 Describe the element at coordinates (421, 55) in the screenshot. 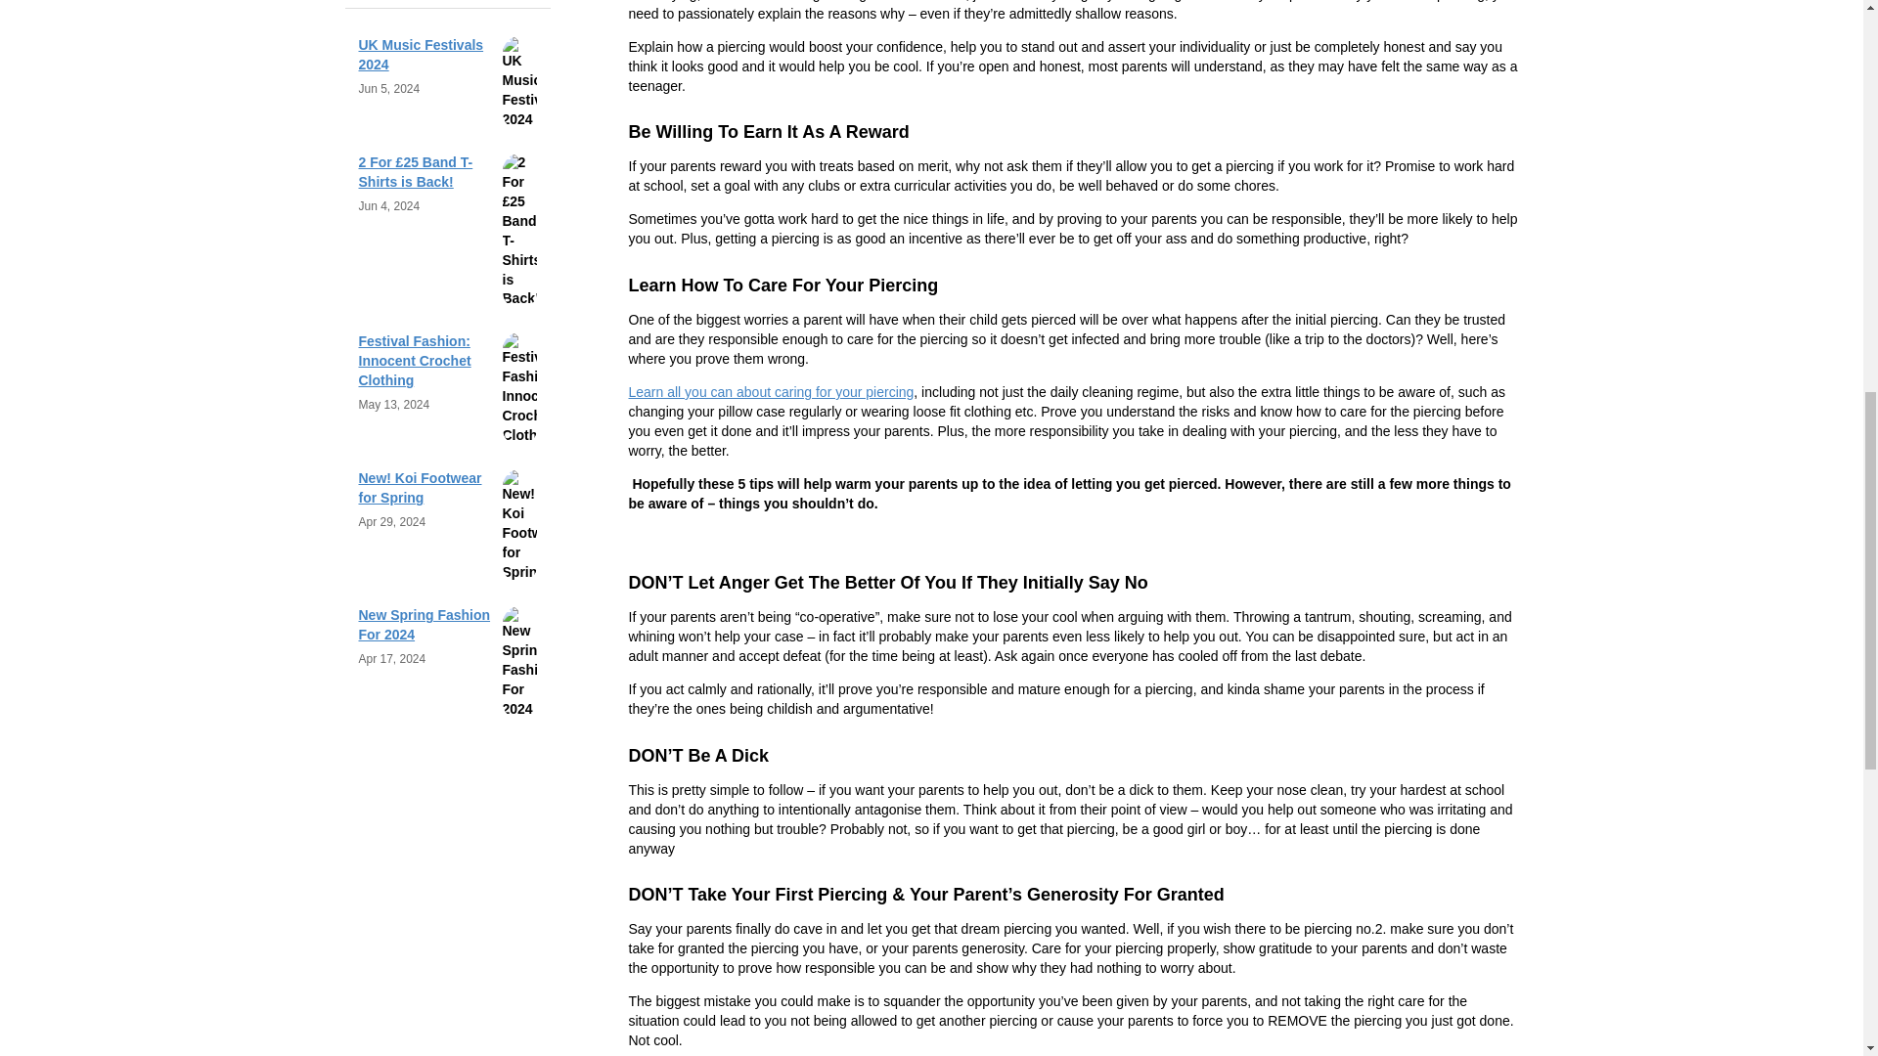

I see `UK Music Festivals 2024` at that location.